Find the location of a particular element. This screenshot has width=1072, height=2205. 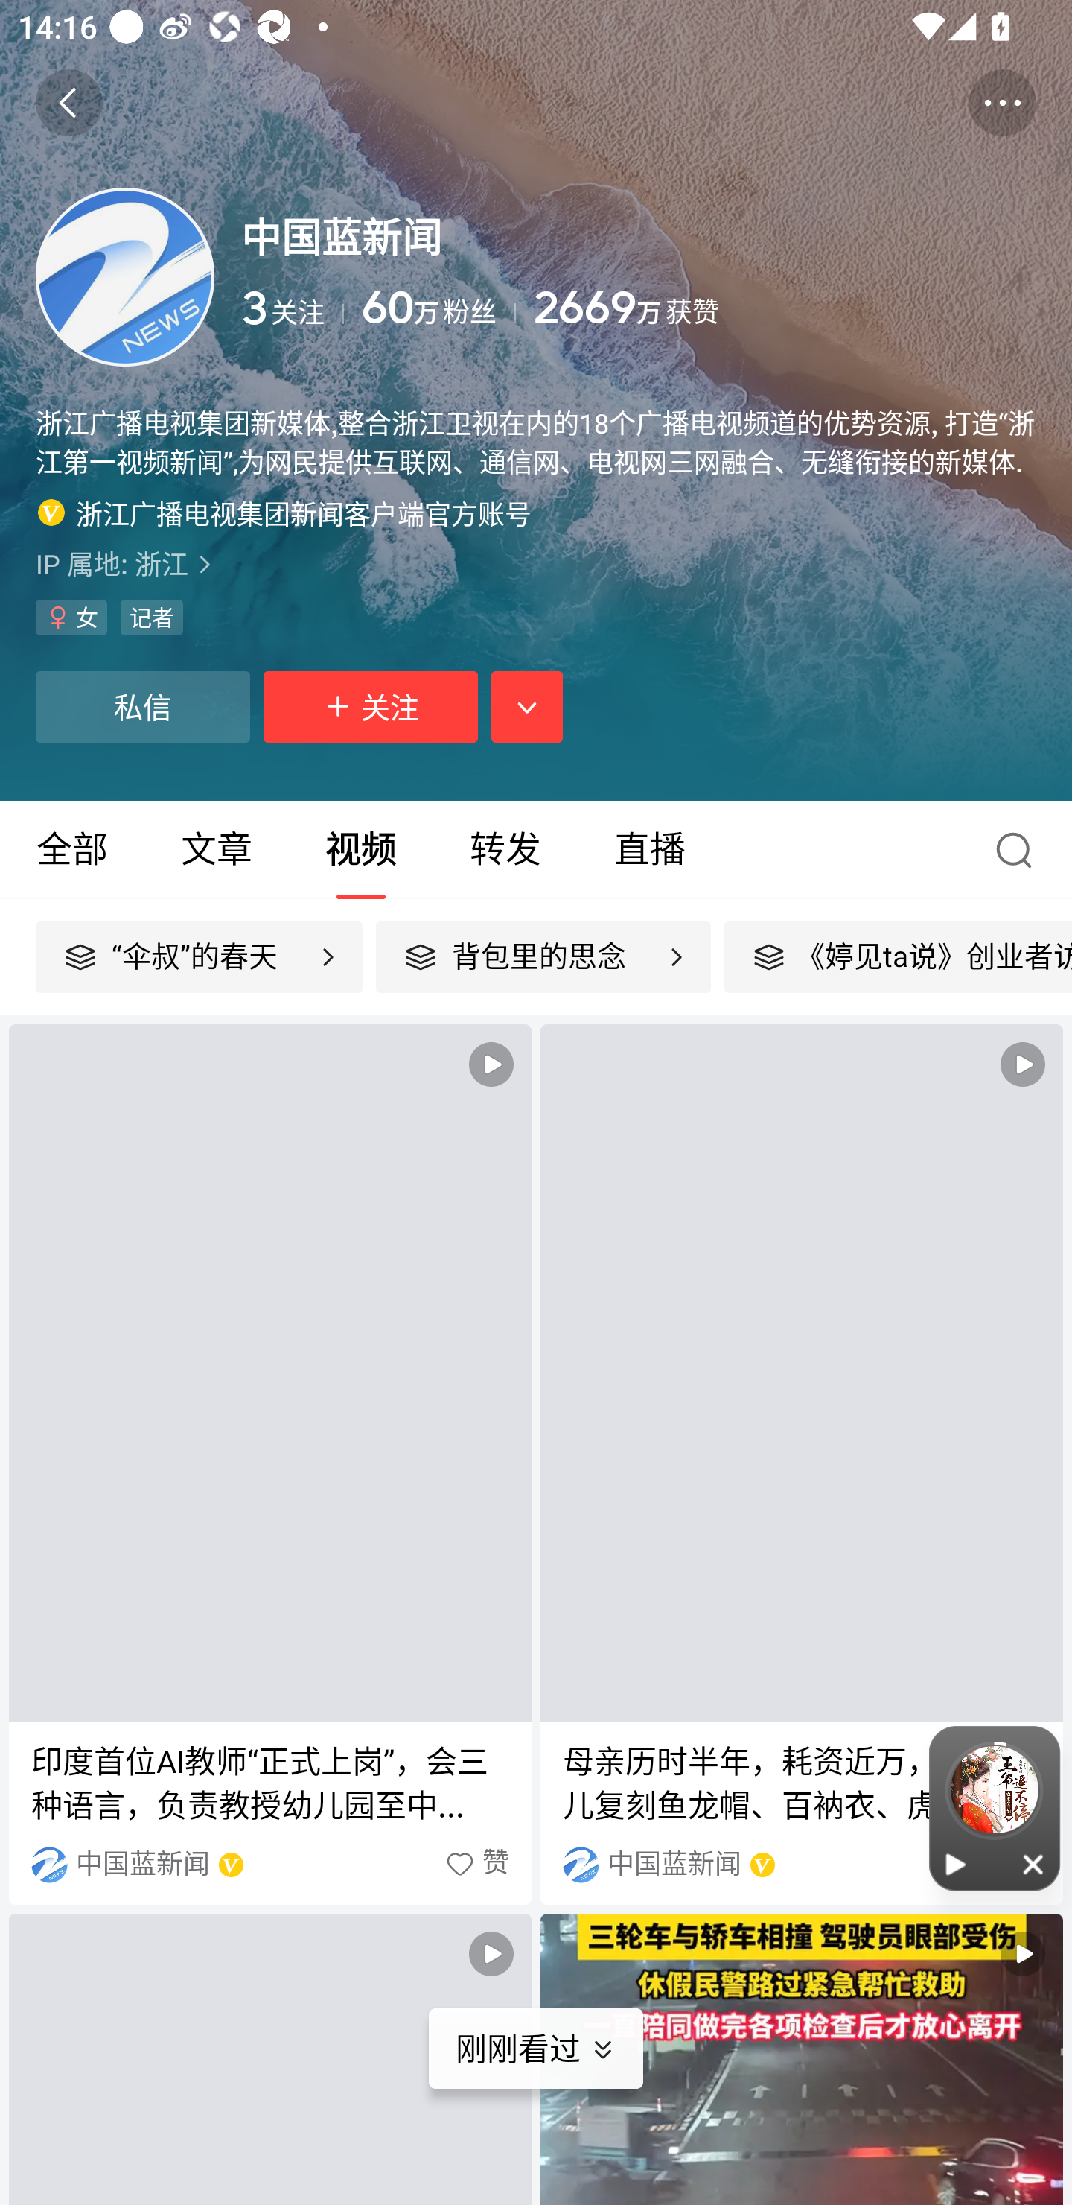

私信 is located at coordinates (142, 706).